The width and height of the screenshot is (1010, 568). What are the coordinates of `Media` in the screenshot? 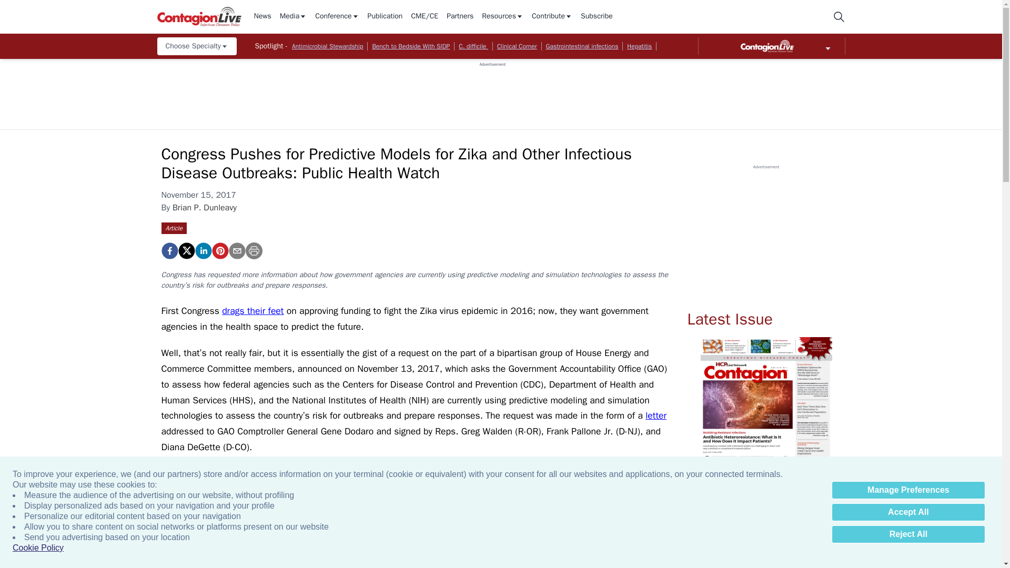 It's located at (293, 17).